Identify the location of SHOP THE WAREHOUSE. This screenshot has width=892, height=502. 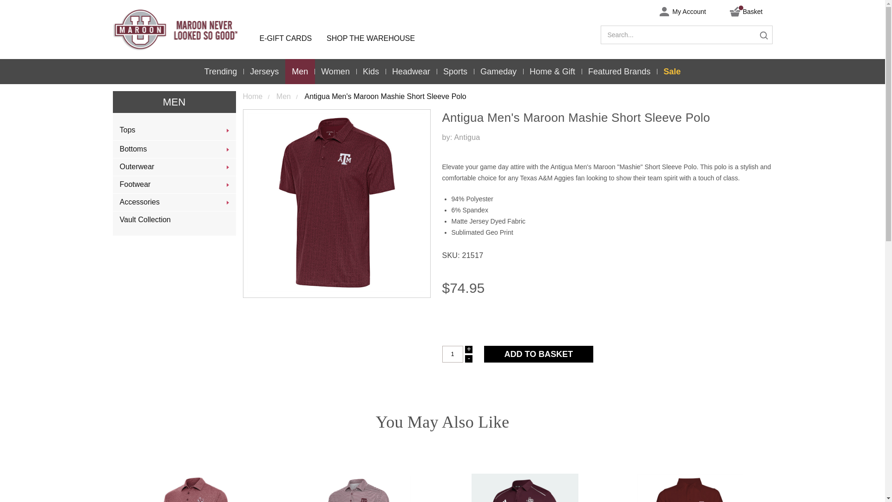
(371, 38).